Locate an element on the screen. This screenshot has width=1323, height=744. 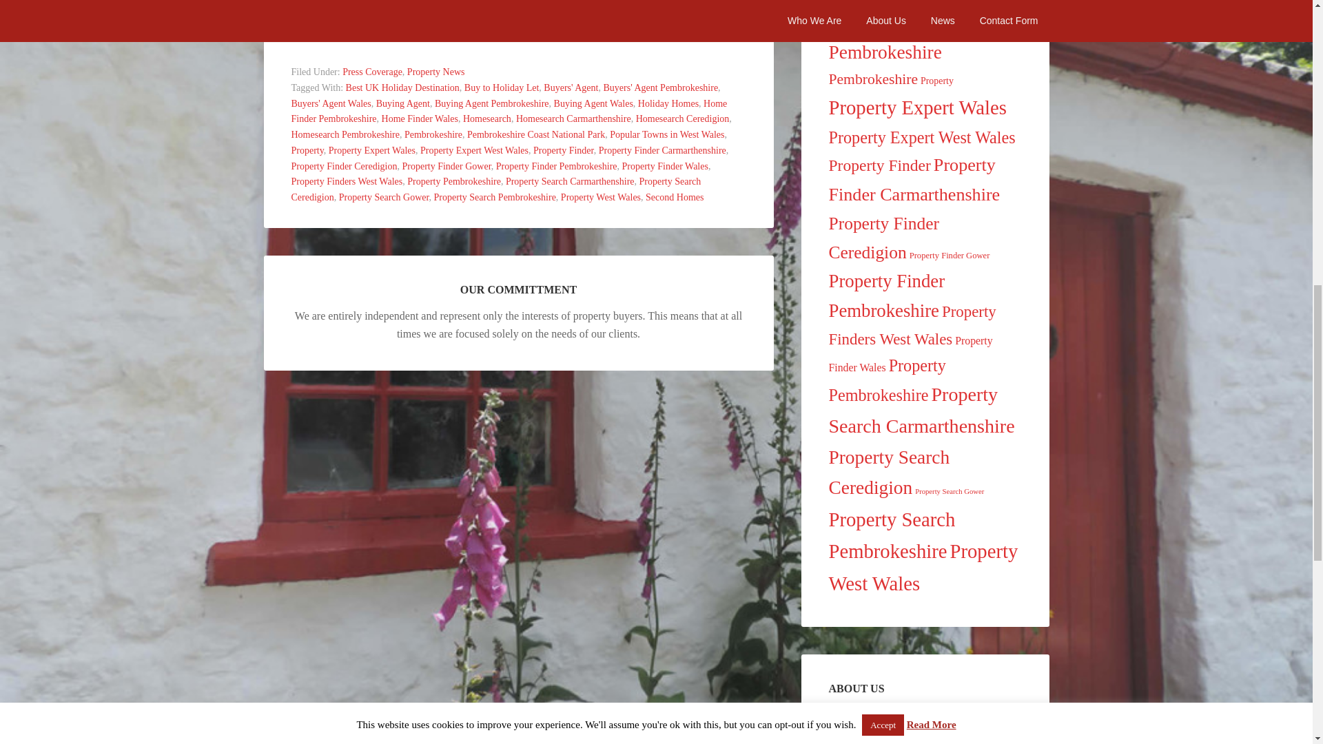
Buyers' Agent is located at coordinates (571, 87).